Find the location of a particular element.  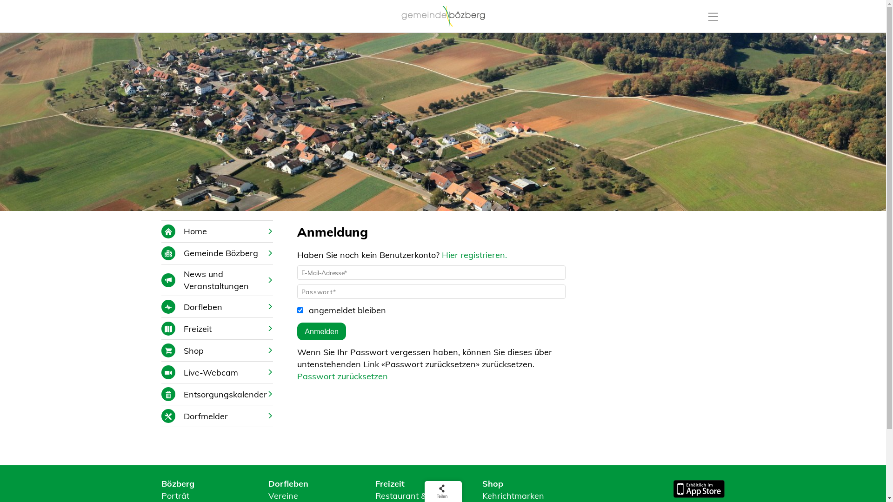

Hier registrieren. is located at coordinates (474, 255).